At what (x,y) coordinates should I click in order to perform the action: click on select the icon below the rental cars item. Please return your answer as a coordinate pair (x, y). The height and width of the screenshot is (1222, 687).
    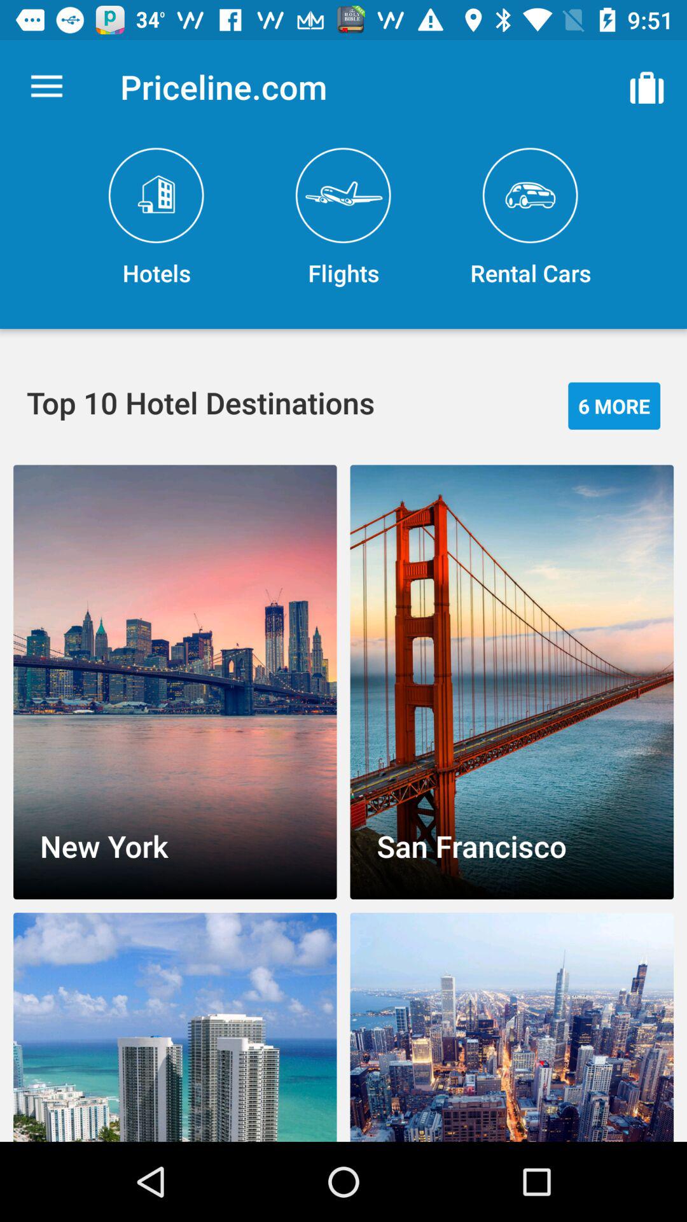
    Looking at the image, I should click on (614, 406).